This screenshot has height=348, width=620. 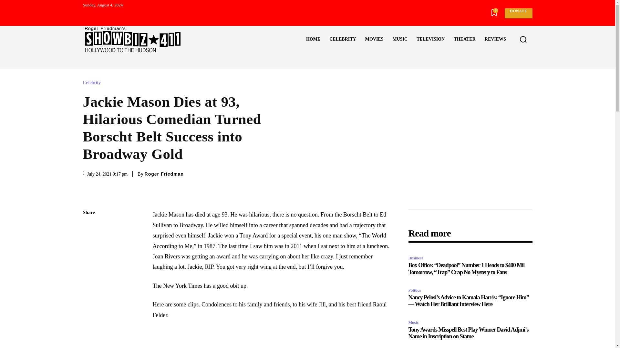 What do you see at coordinates (518, 13) in the screenshot?
I see `DONATE` at bounding box center [518, 13].